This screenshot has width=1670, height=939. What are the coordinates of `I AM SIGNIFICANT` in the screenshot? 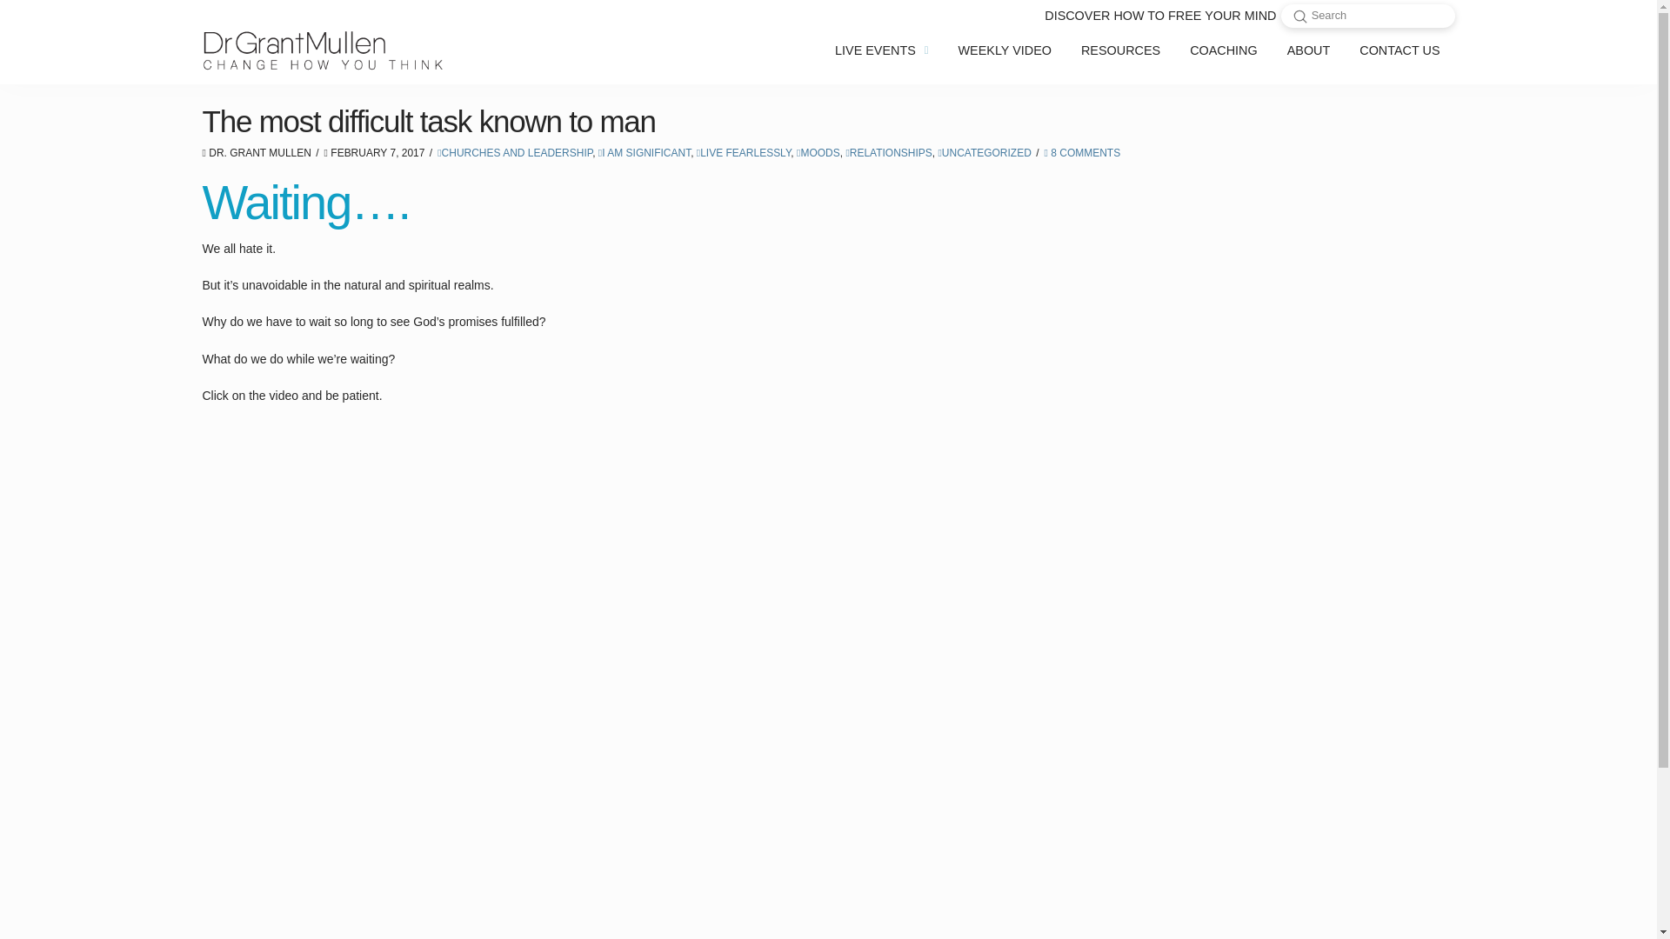 It's located at (644, 152).